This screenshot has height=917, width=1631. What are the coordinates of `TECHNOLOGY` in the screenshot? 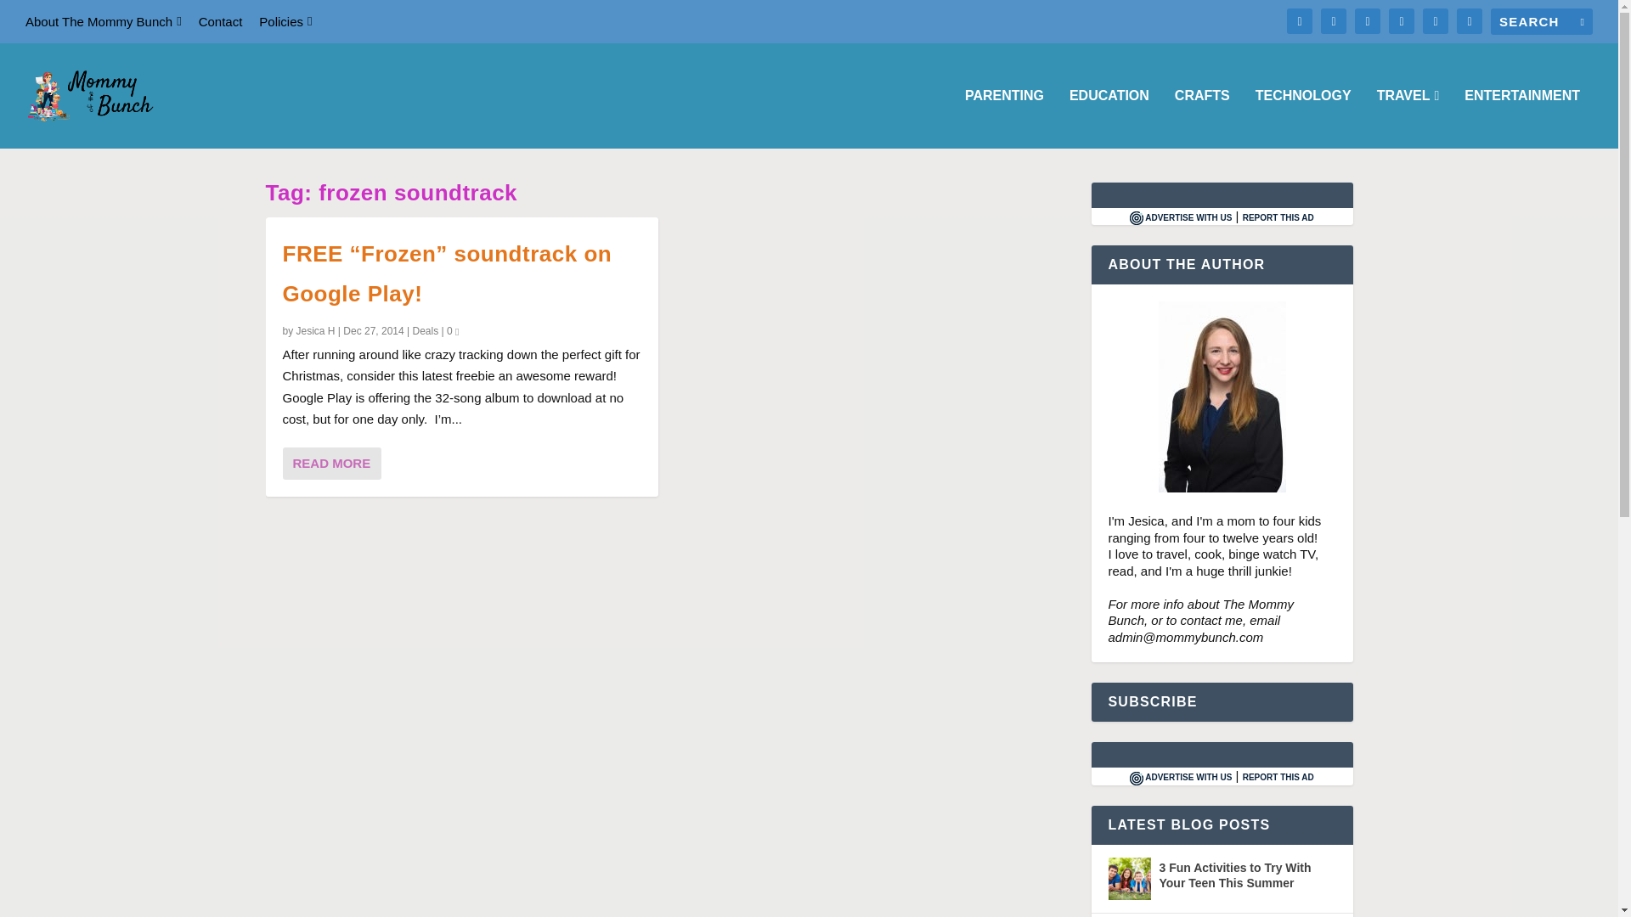 It's located at (1303, 118).